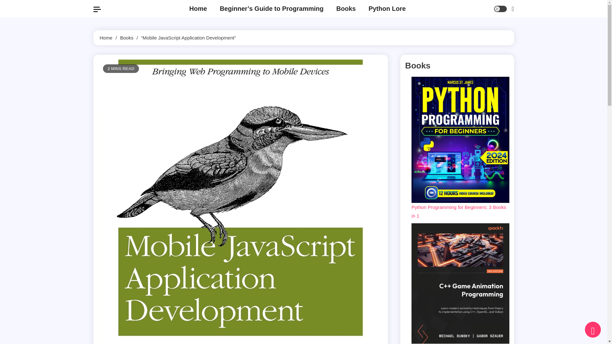 Image resolution: width=612 pixels, height=344 pixels. I want to click on Python Programming for Beginners: 3 Books in 1, so click(458, 211).